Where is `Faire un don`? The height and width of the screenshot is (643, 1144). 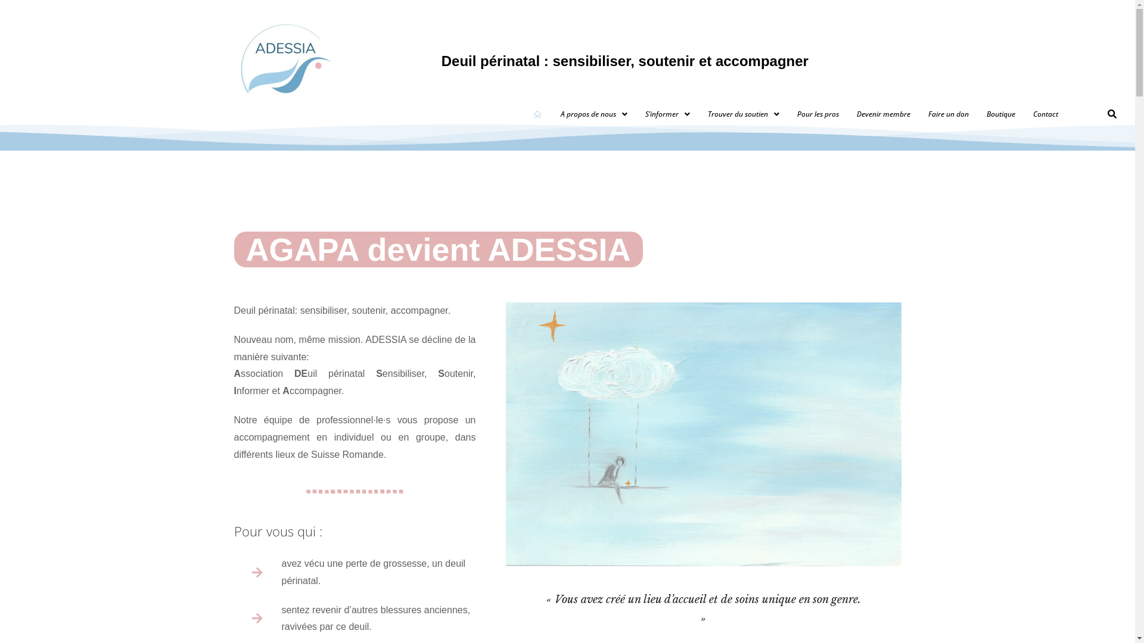 Faire un don is located at coordinates (949, 114).